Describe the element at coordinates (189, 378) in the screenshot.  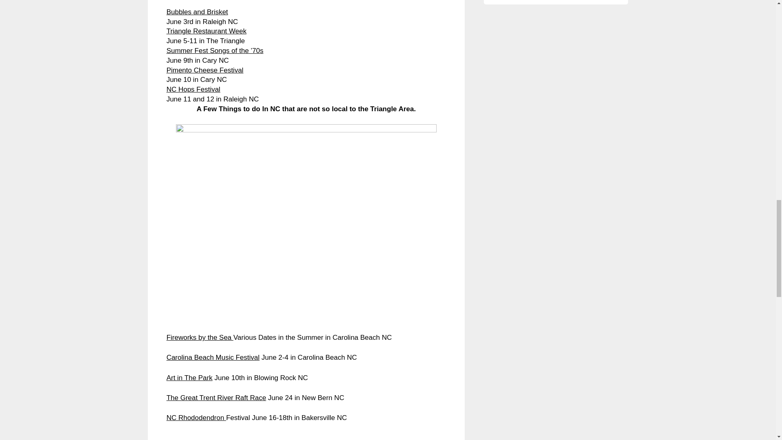
I see `Art in The Park` at that location.